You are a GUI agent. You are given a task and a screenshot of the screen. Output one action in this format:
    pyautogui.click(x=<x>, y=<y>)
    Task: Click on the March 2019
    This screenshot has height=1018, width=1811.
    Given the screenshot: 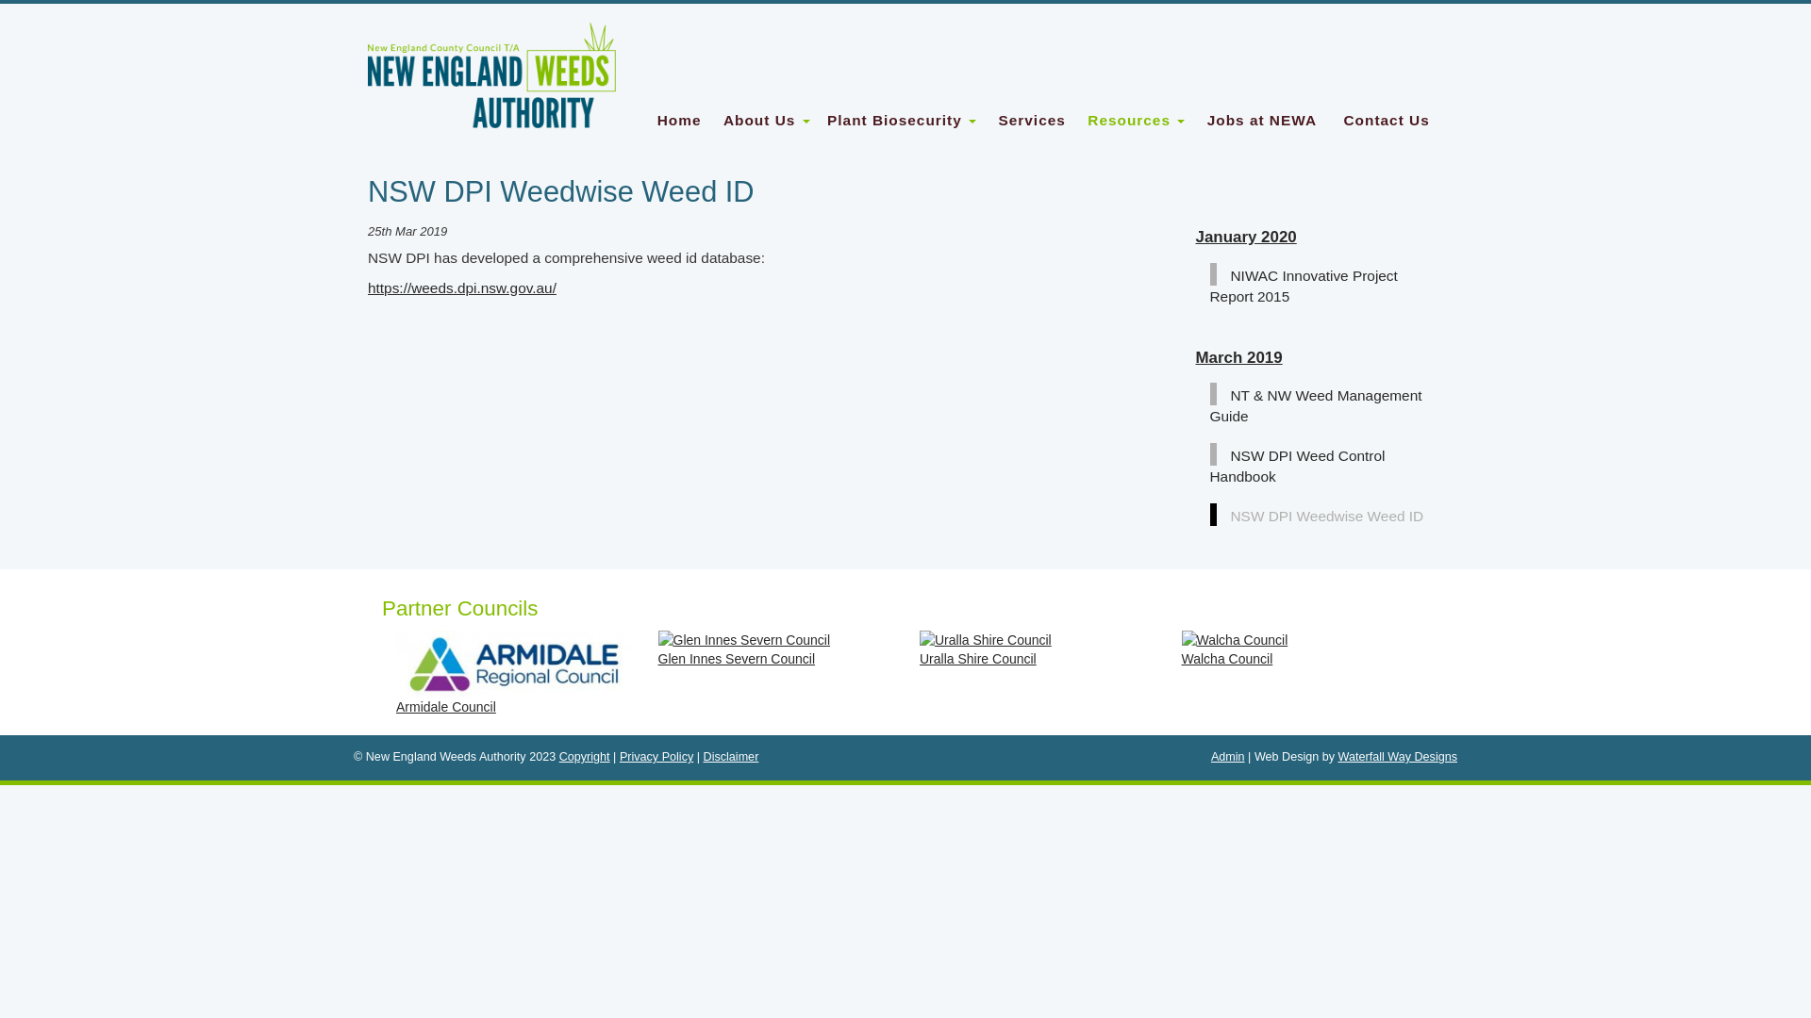 What is the action you would take?
    pyautogui.click(x=1239, y=358)
    